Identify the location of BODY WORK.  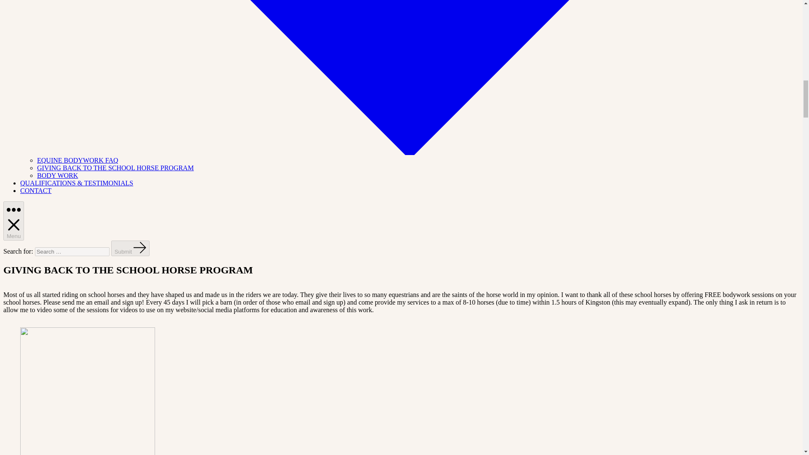
(57, 175).